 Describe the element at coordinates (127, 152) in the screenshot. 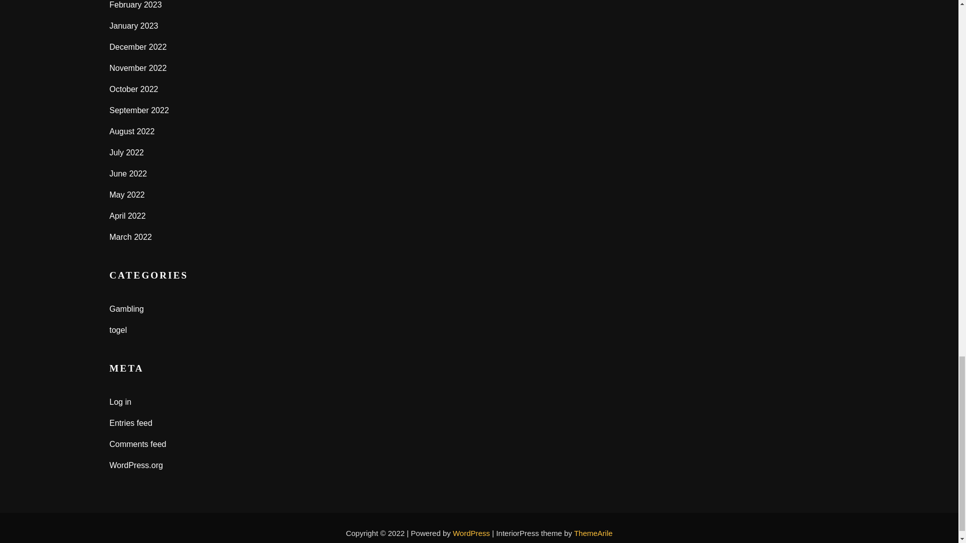

I see `July 2022` at that location.